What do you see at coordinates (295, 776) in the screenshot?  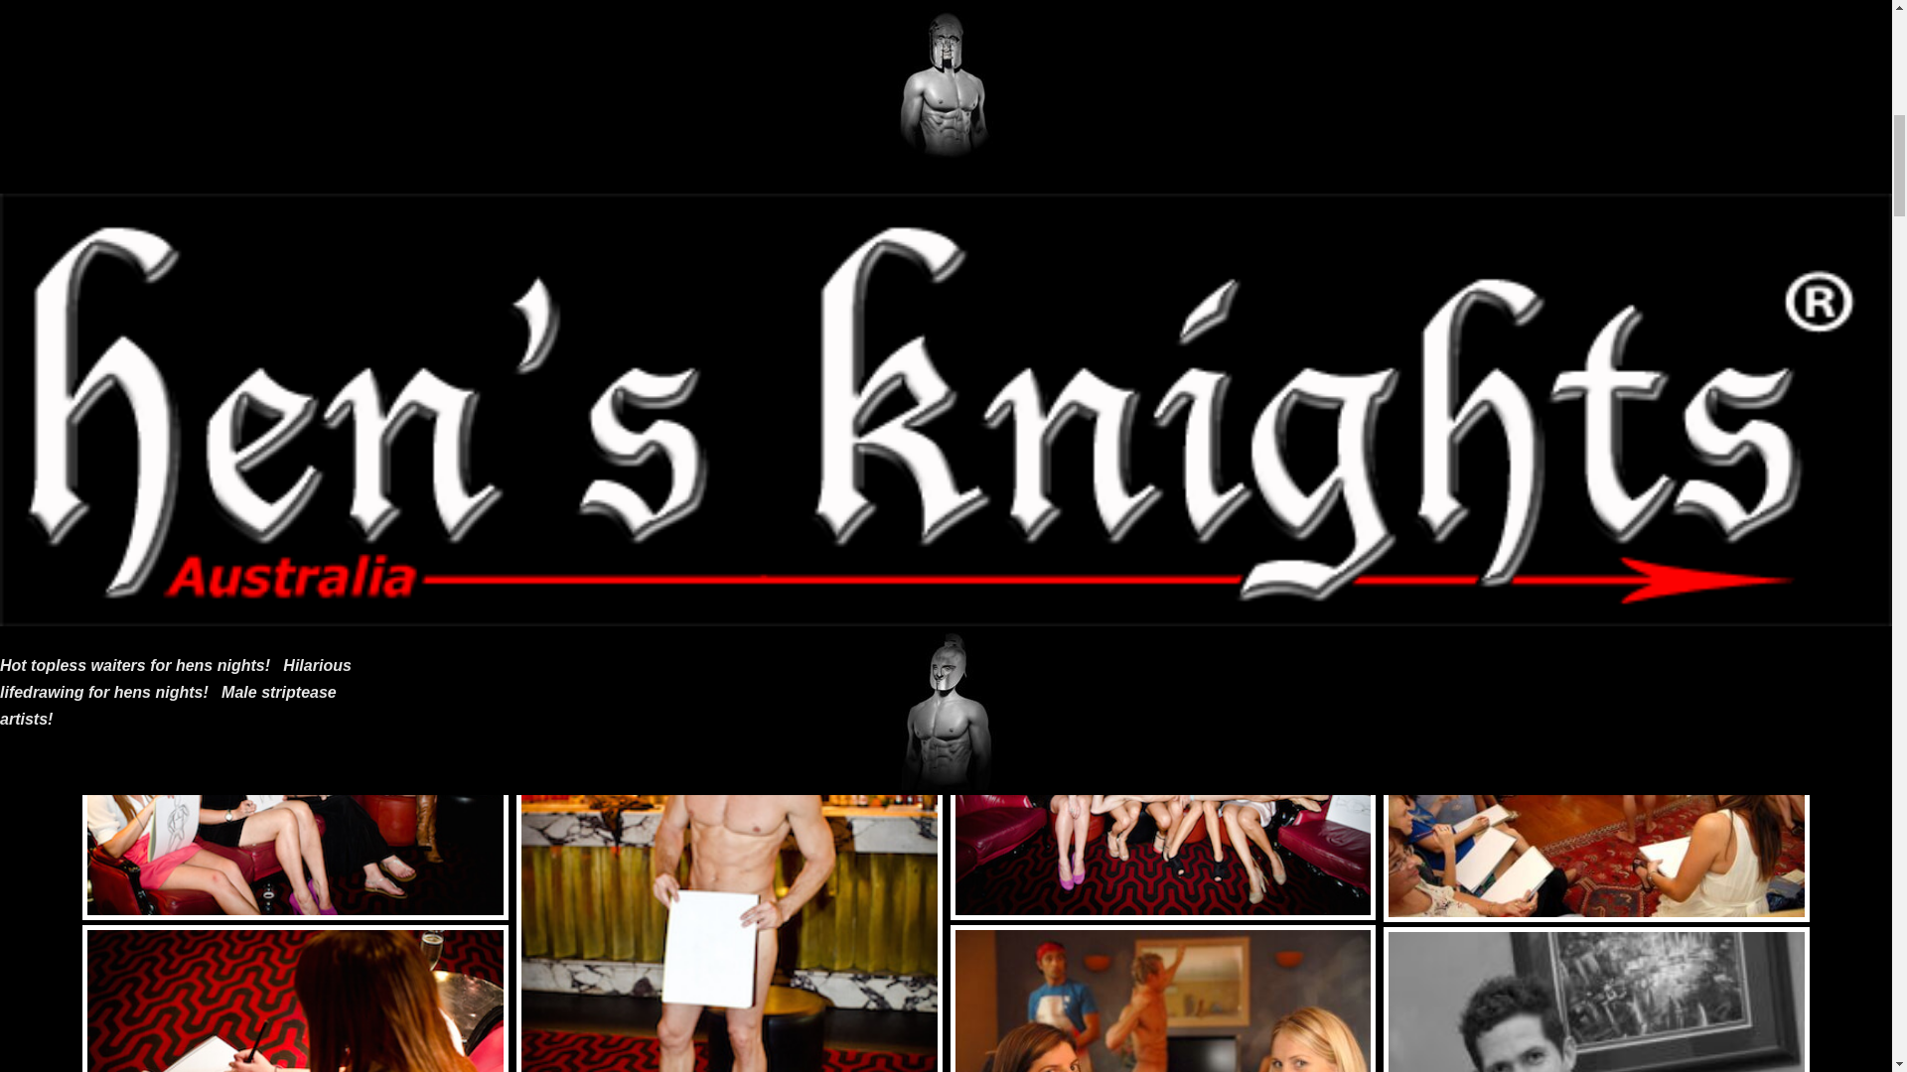 I see `Hens Art Class with Male Nude Drawings` at bounding box center [295, 776].